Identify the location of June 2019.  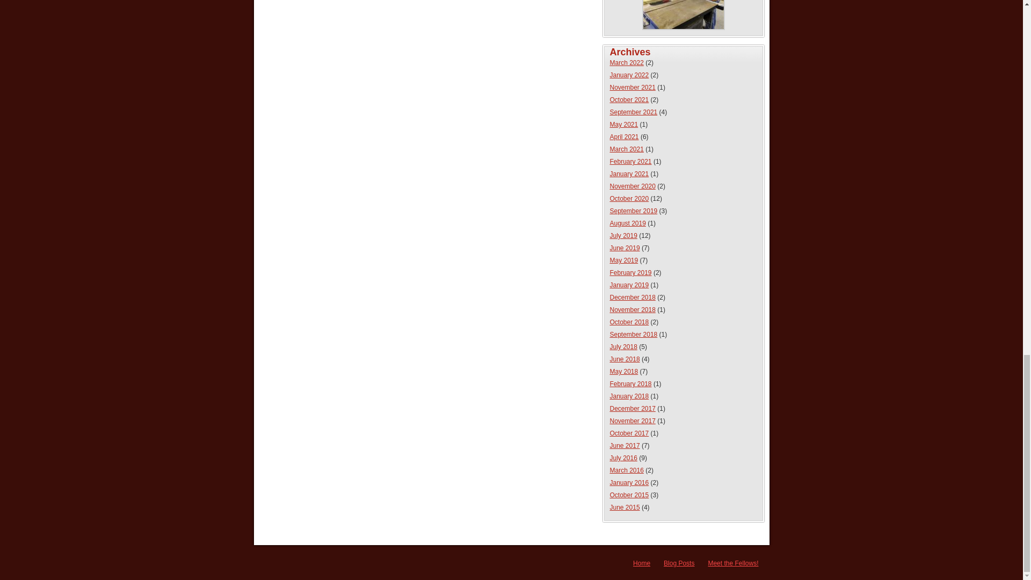
(625, 248).